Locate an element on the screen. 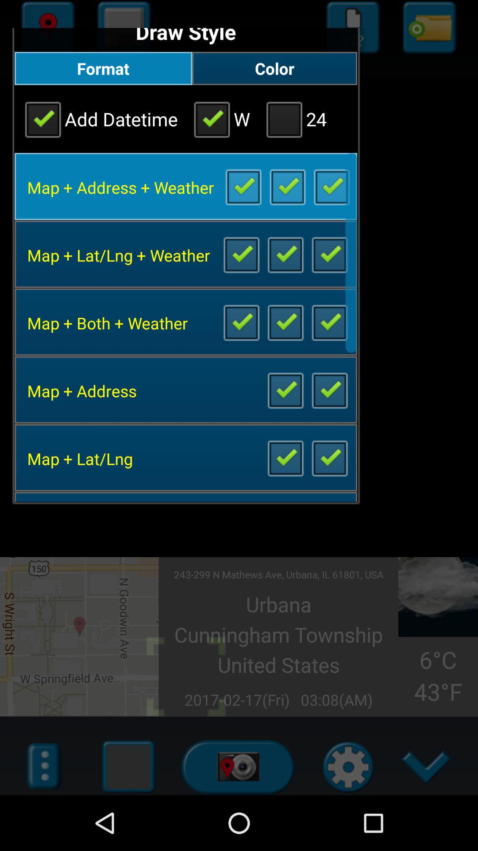  include both map weather is located at coordinates (285, 322).